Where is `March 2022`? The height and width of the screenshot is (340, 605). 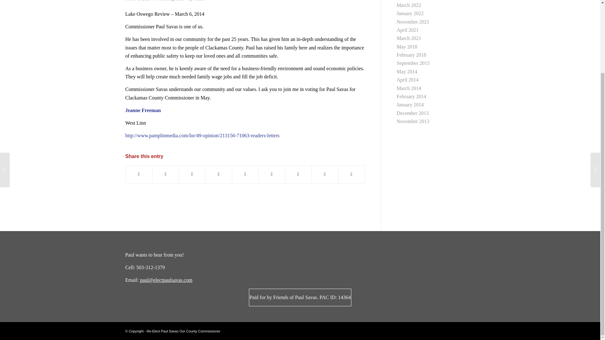 March 2022 is located at coordinates (409, 5).